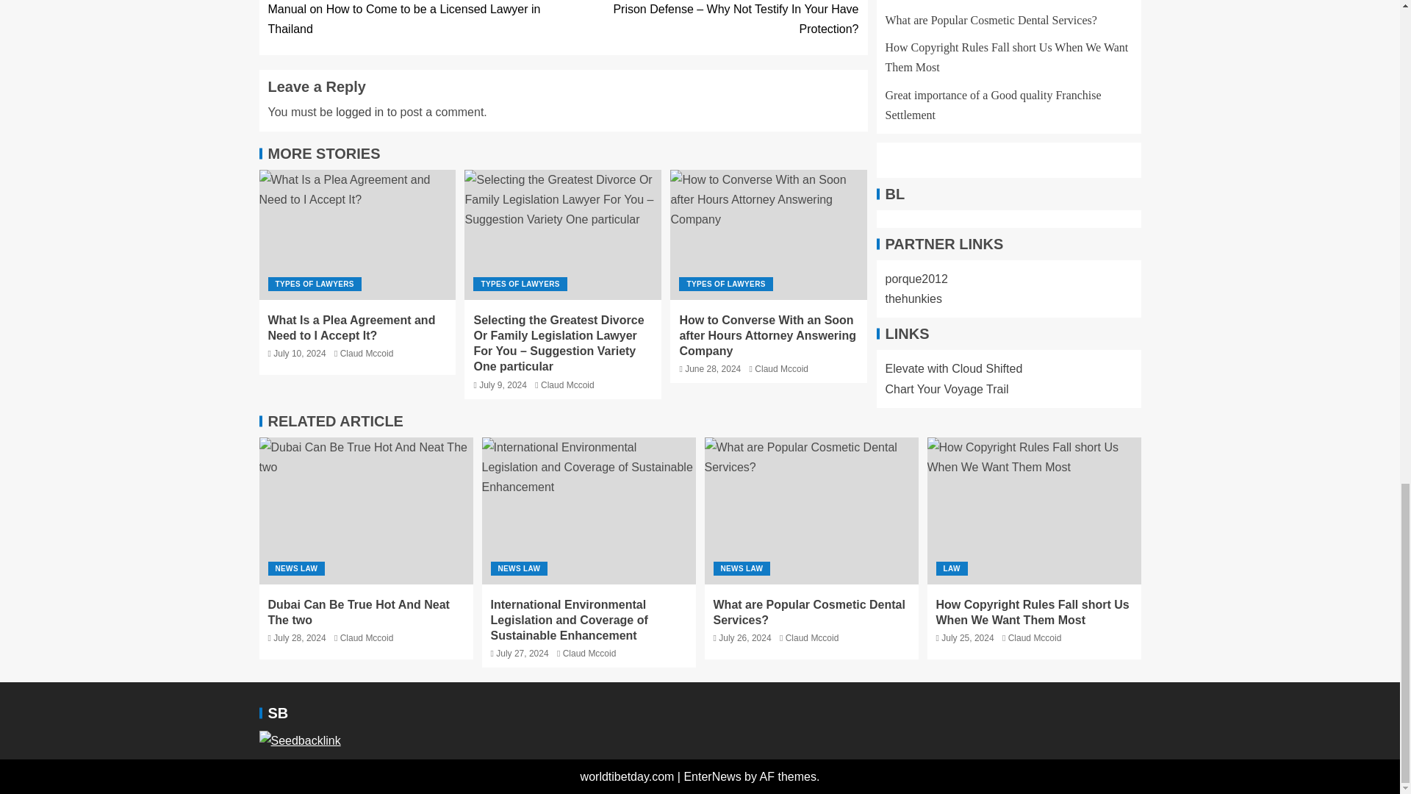 Image resolution: width=1411 pixels, height=794 pixels. What do you see at coordinates (357, 235) in the screenshot?
I see `What Is a Plea Agreement and Need to I Accept It?` at bounding box center [357, 235].